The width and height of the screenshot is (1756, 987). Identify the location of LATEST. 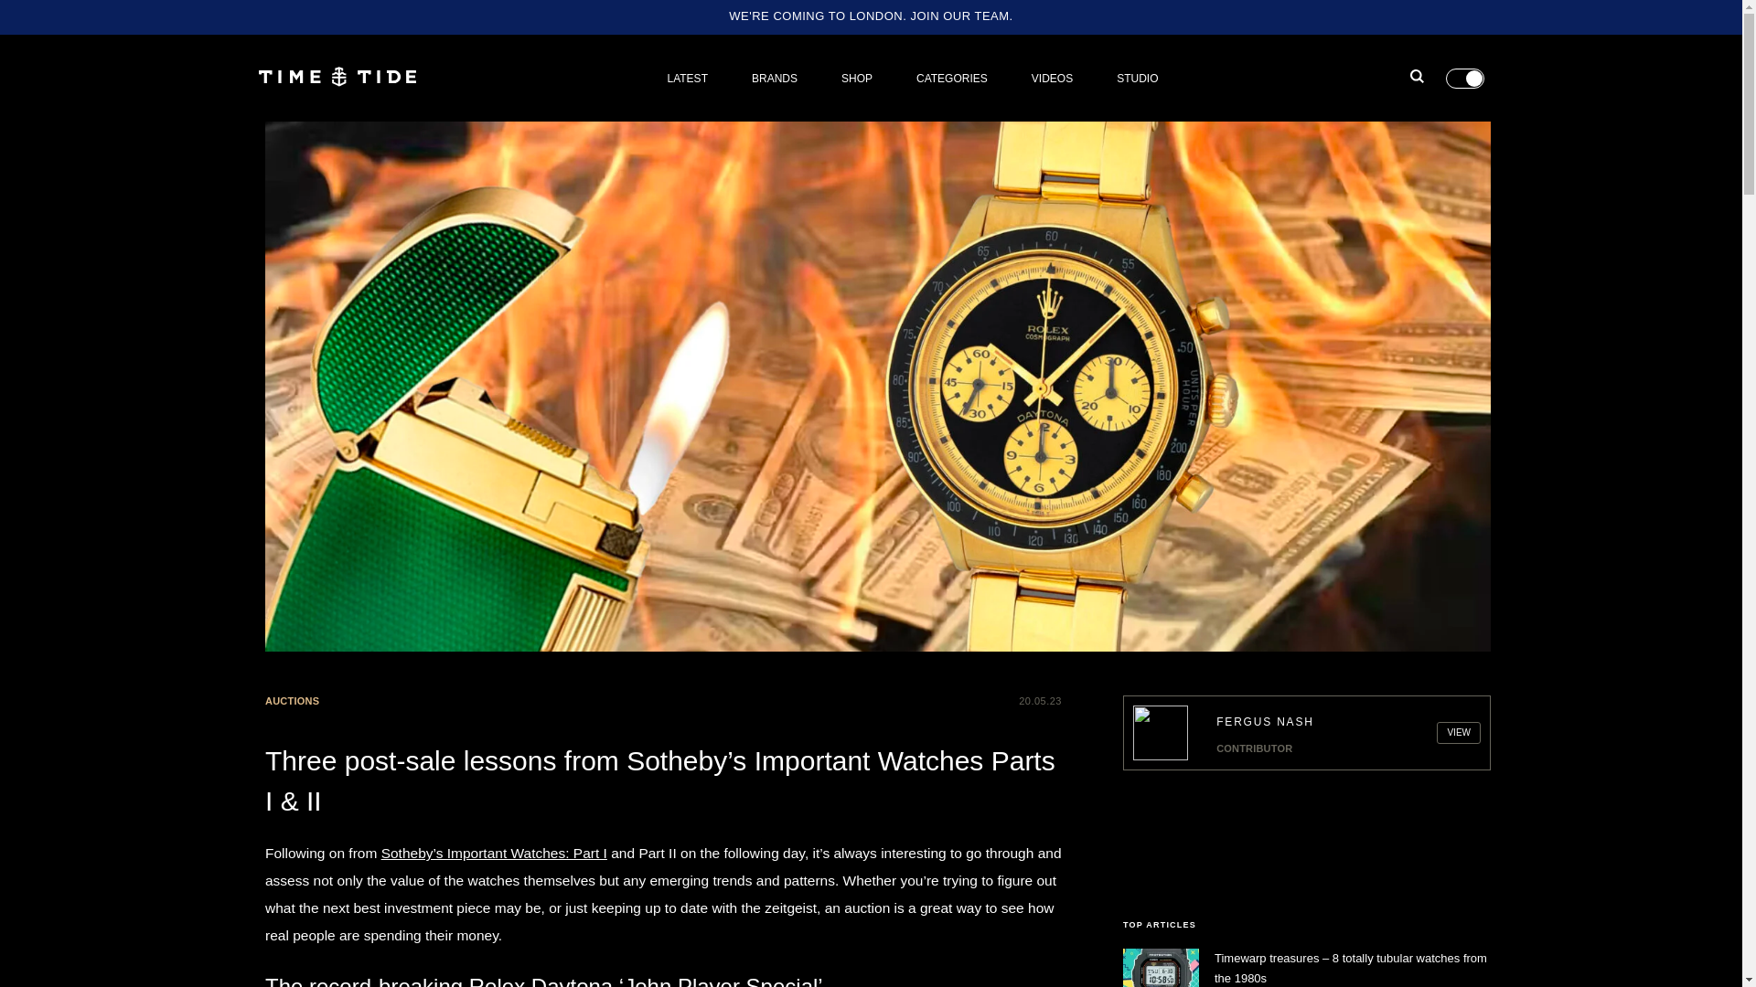
(687, 78).